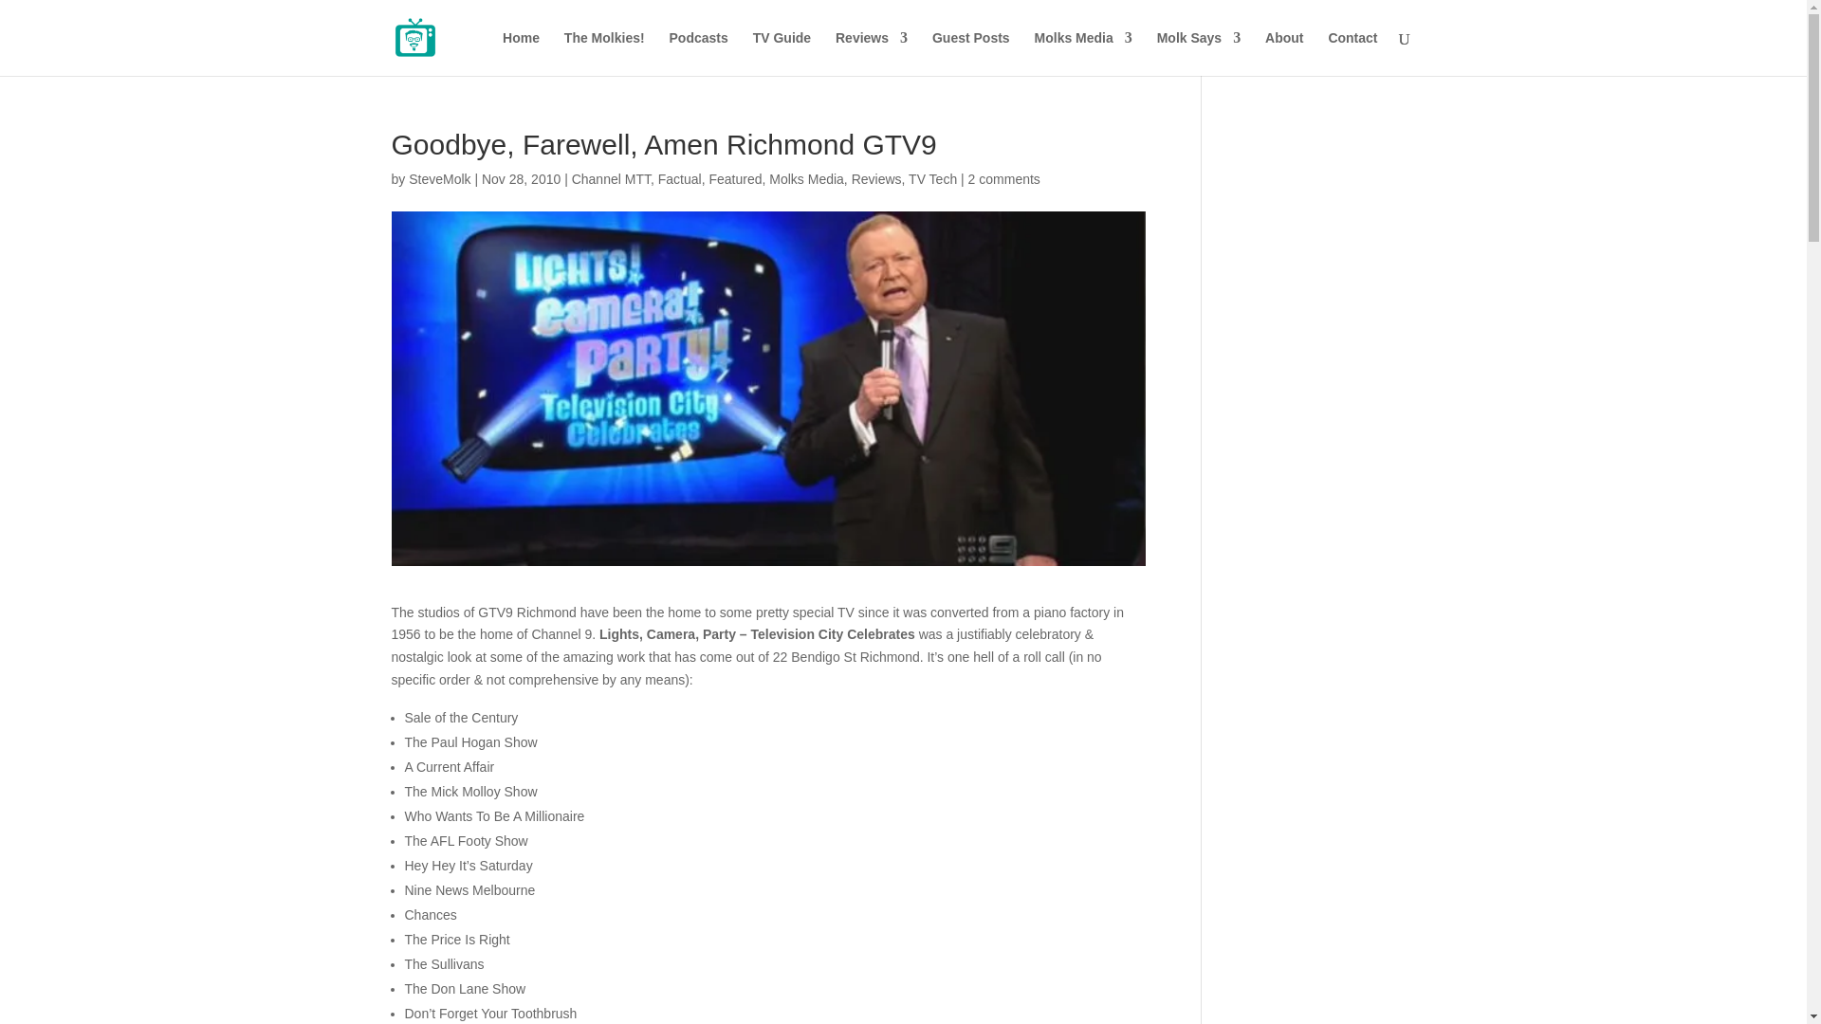  Describe the element at coordinates (971, 53) in the screenshot. I see `Guest Posts` at that location.